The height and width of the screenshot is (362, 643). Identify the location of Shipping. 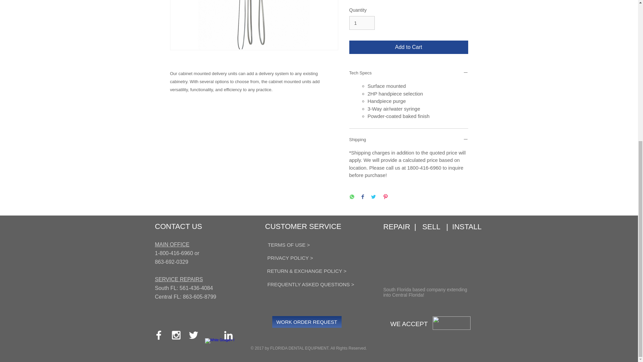
(409, 140).